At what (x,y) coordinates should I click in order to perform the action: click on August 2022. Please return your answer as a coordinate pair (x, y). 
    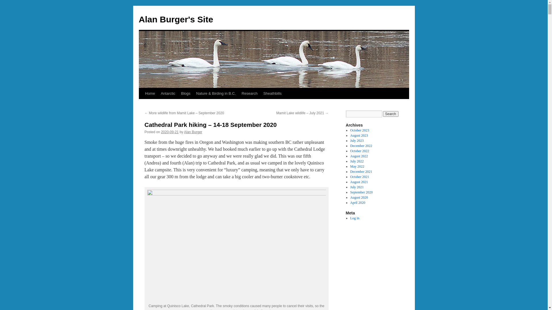
    Looking at the image, I should click on (359, 156).